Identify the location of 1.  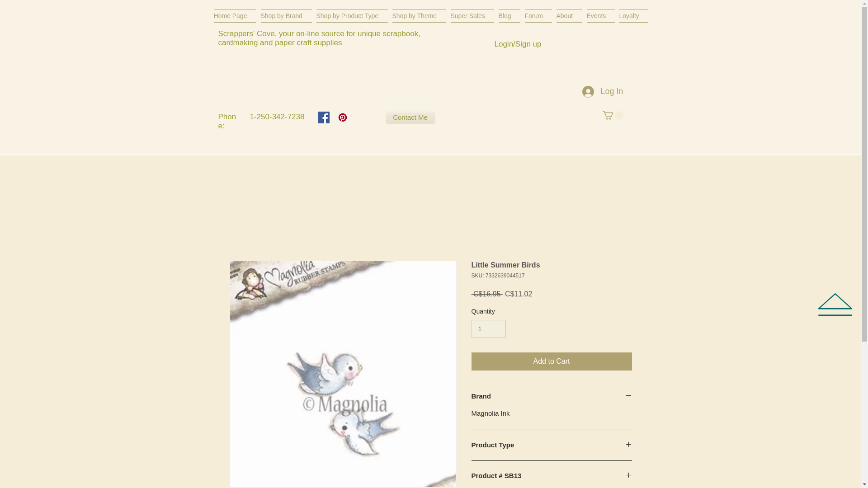
(488, 329).